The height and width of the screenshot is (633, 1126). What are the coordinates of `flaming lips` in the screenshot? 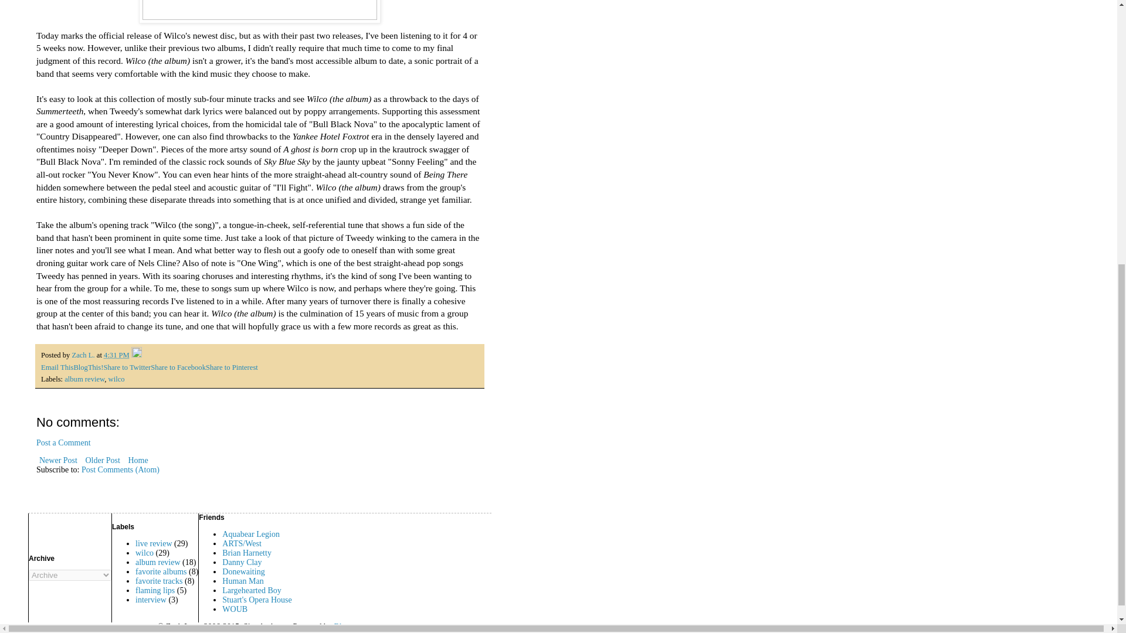 It's located at (155, 591).